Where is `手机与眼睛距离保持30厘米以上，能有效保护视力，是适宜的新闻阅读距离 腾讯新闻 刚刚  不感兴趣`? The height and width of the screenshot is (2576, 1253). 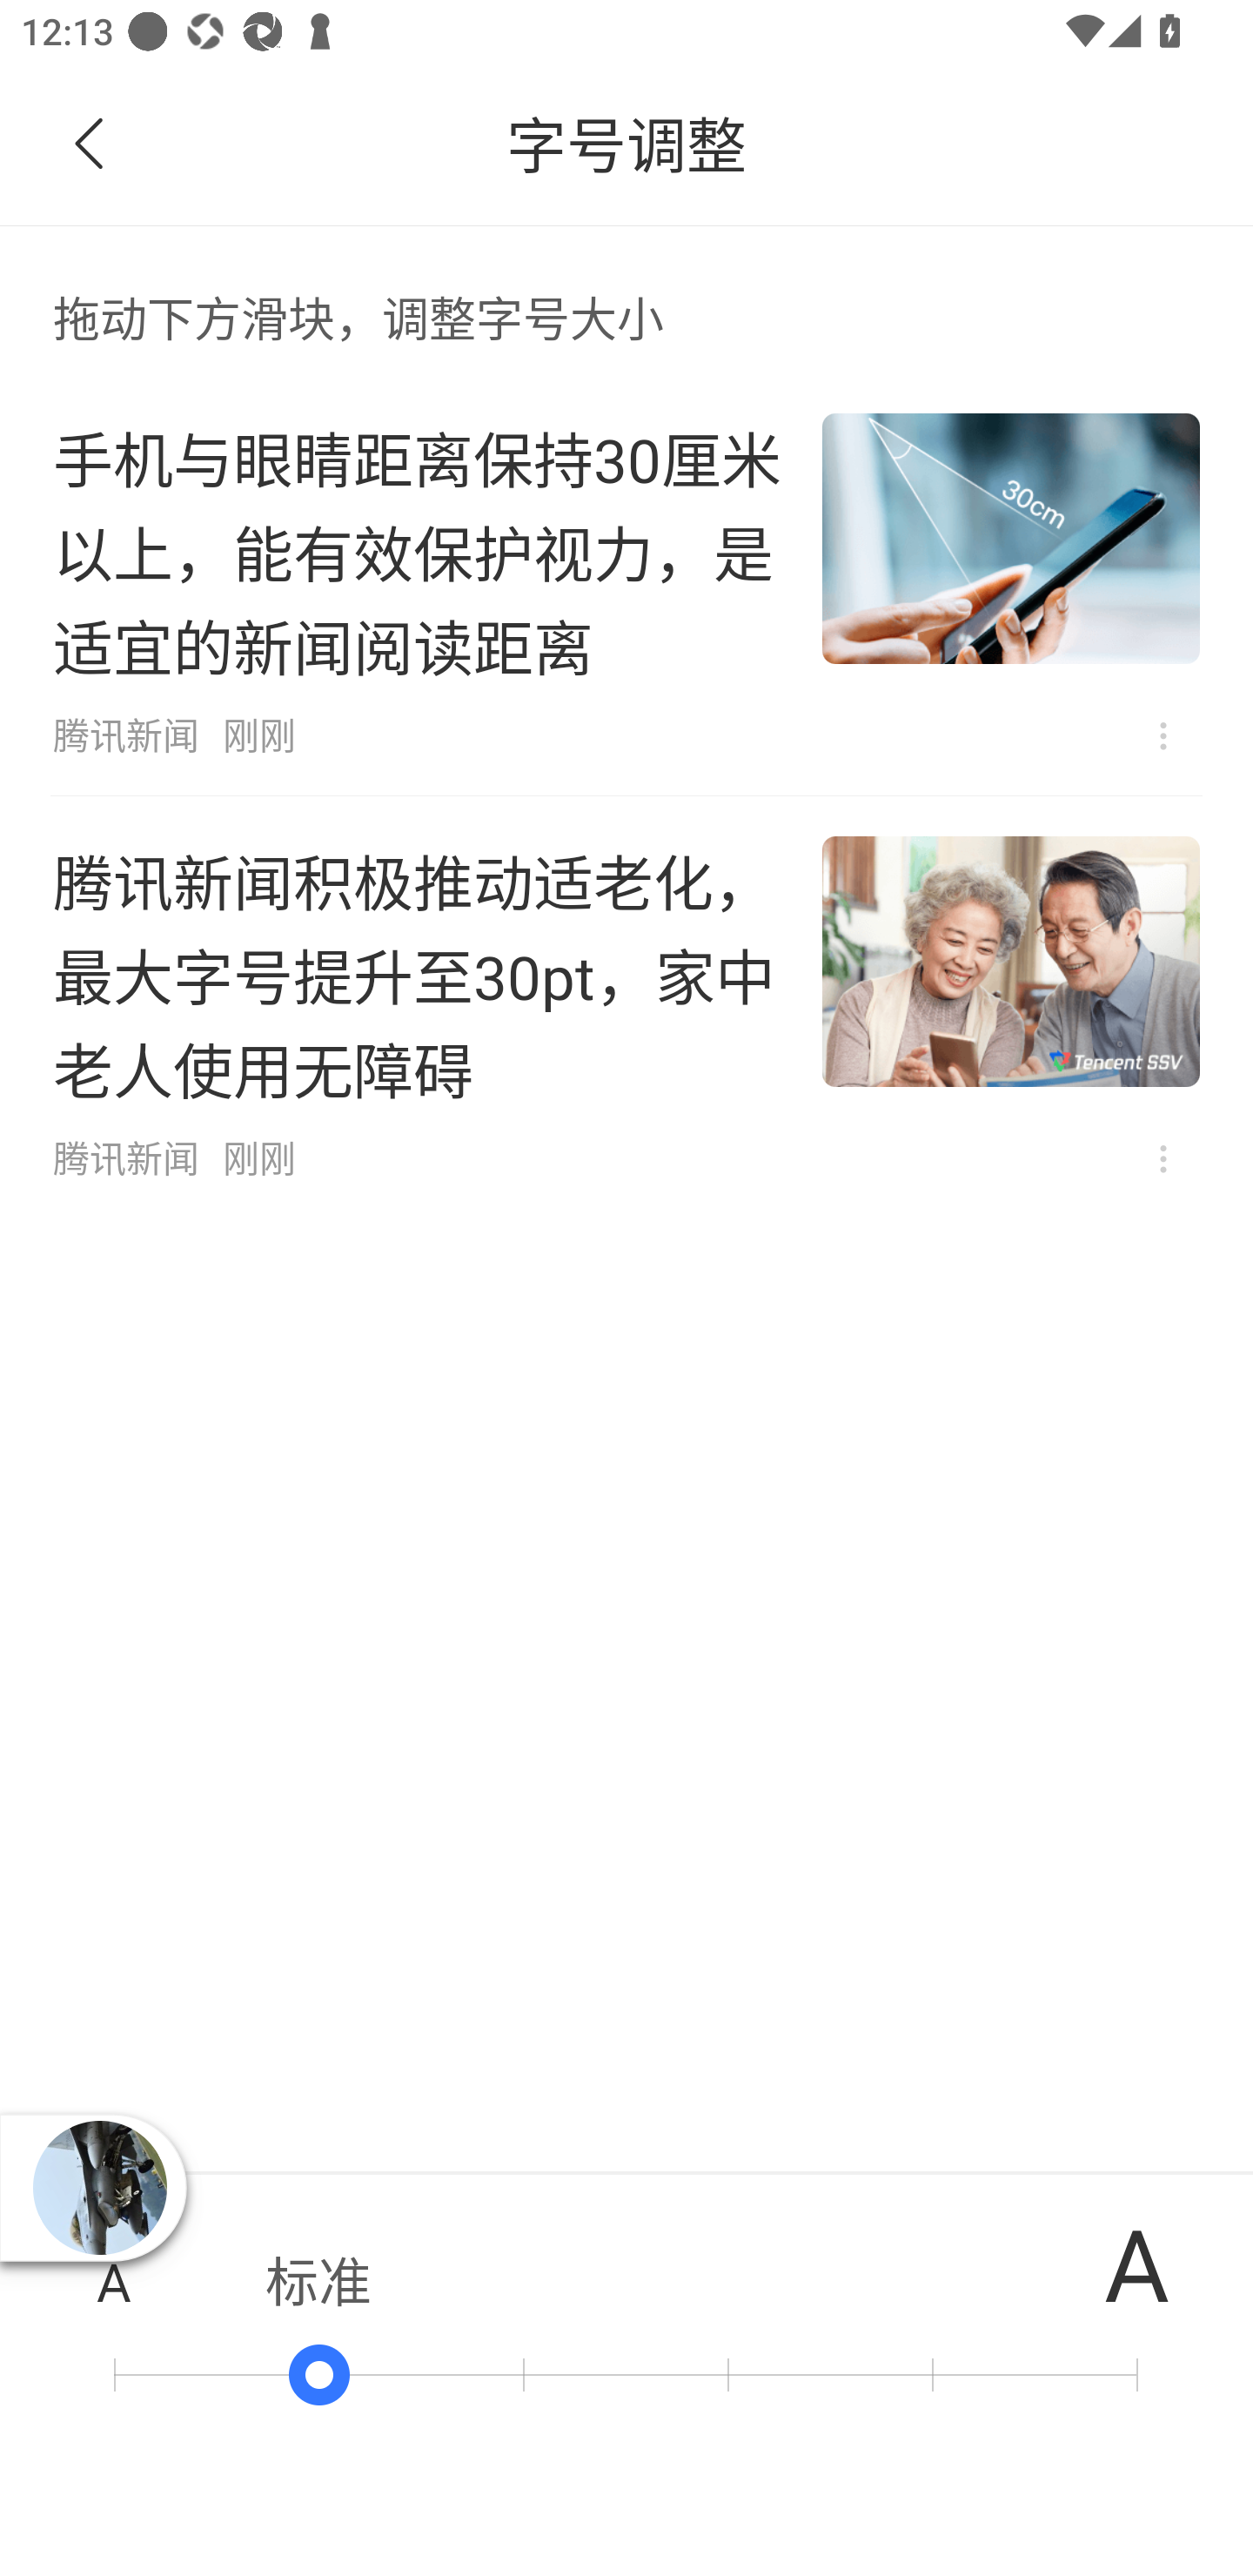 手机与眼睛距离保持30厘米以上，能有效保护视力，是适宜的新闻阅读距离 腾讯新闻 刚刚  不感兴趣 is located at coordinates (626, 585).